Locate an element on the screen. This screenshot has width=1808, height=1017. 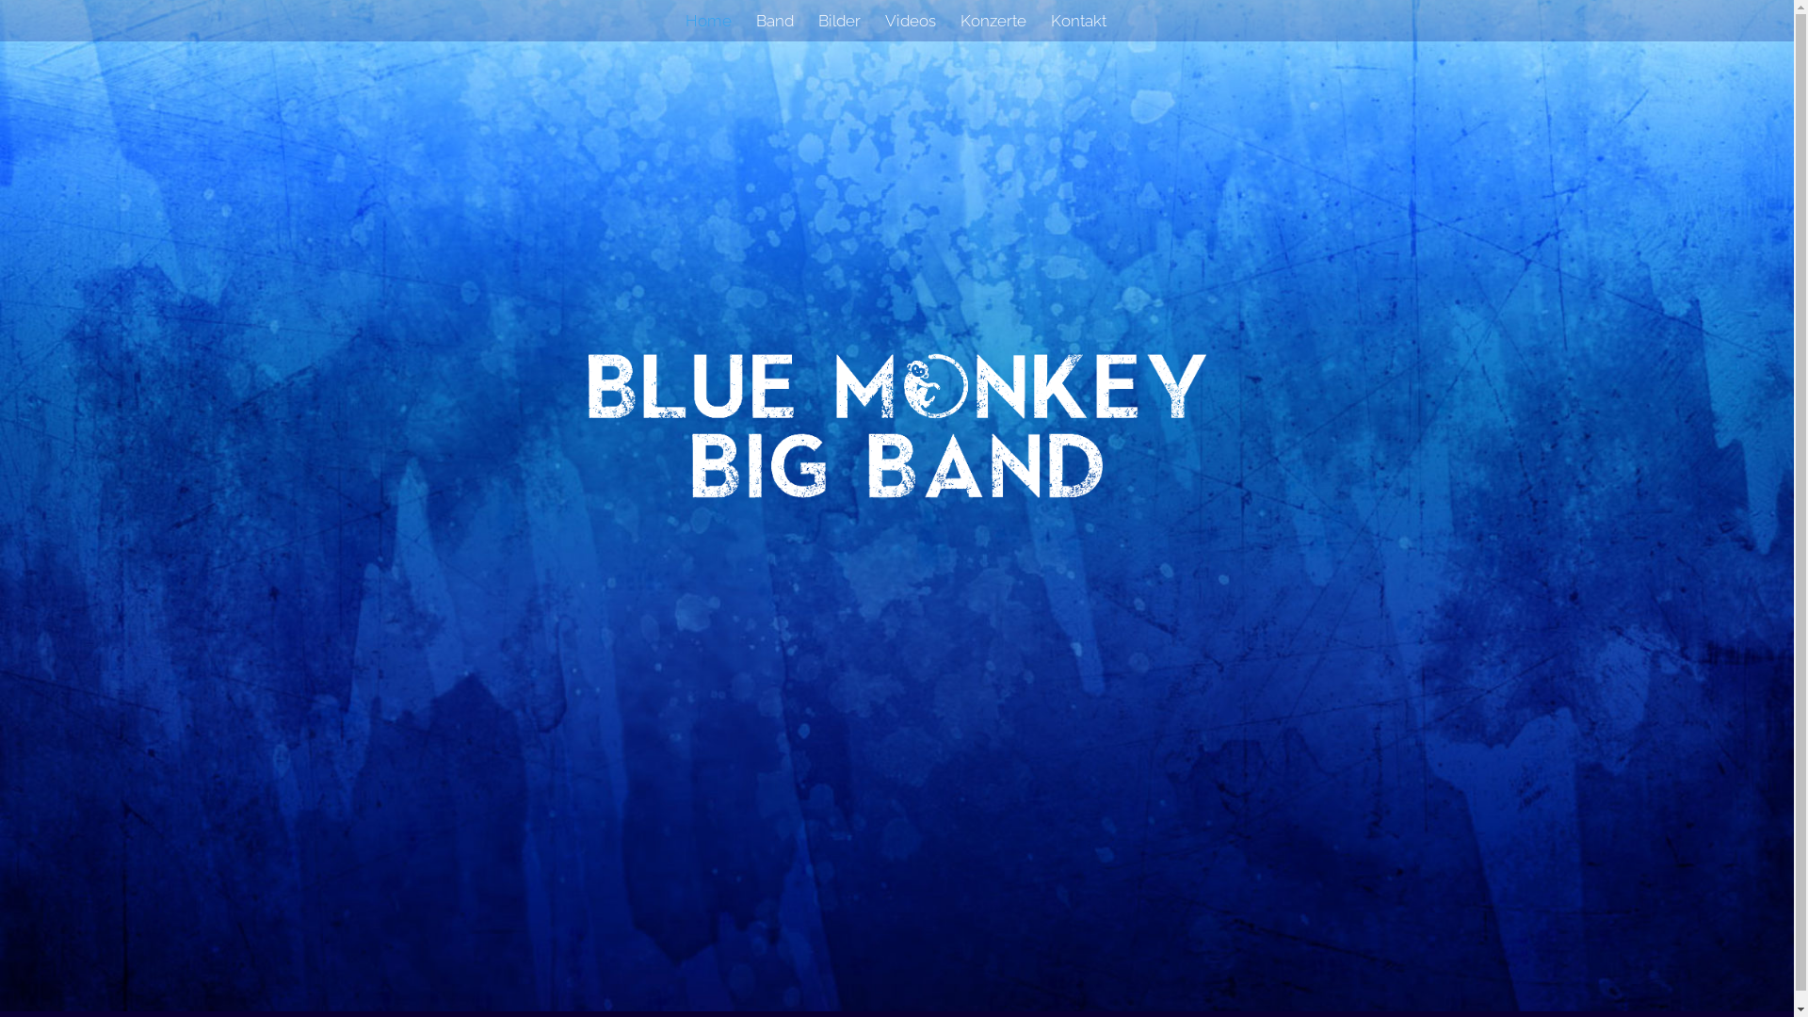
Kontakt is located at coordinates (1079, 28).